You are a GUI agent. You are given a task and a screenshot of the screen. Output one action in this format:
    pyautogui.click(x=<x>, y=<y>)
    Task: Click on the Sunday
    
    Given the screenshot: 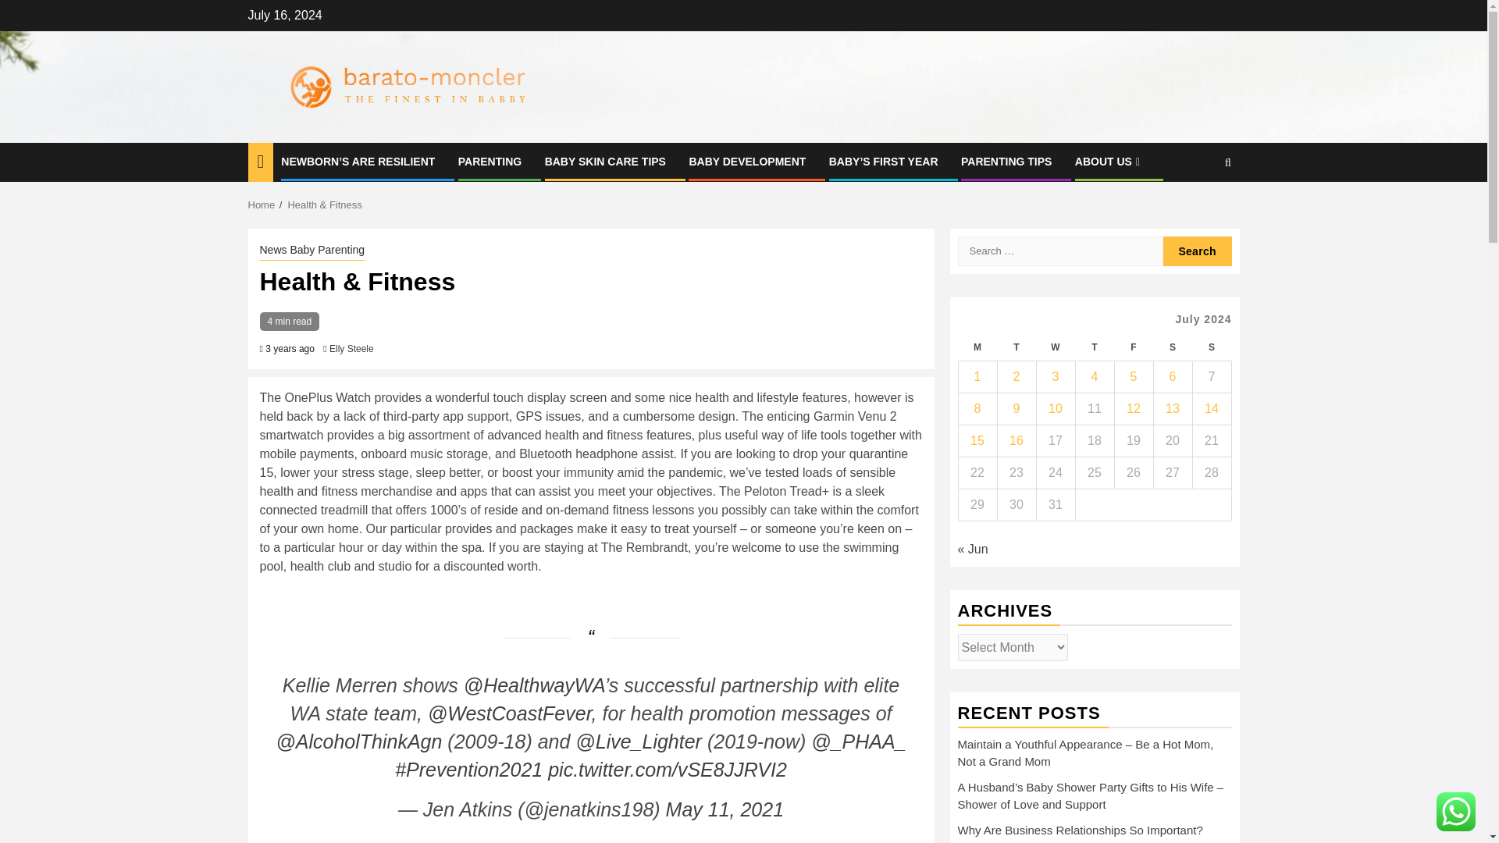 What is the action you would take?
    pyautogui.click(x=1211, y=347)
    